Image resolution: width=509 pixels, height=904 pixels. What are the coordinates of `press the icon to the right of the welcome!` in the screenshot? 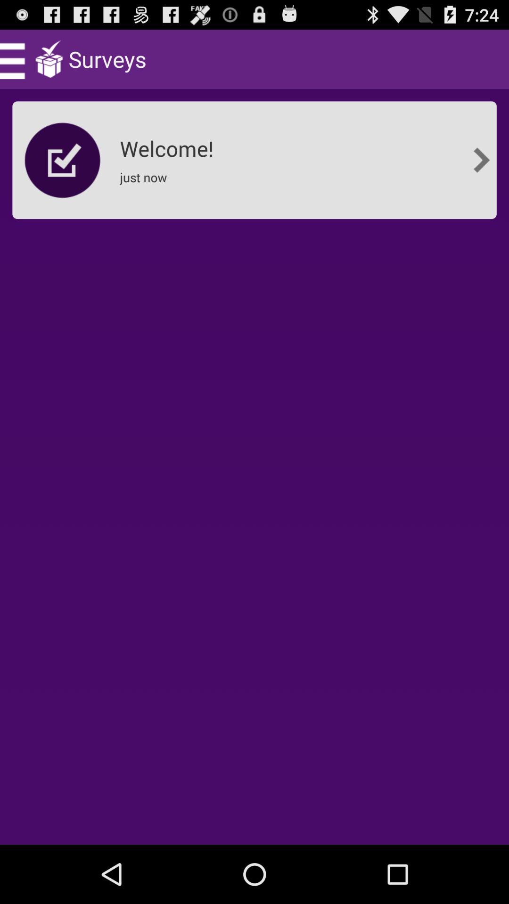 It's located at (482, 160).